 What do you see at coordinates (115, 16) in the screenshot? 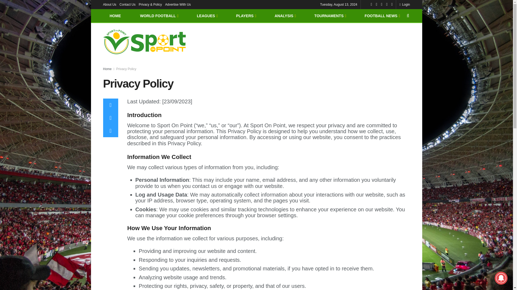
I see `HOME` at bounding box center [115, 16].